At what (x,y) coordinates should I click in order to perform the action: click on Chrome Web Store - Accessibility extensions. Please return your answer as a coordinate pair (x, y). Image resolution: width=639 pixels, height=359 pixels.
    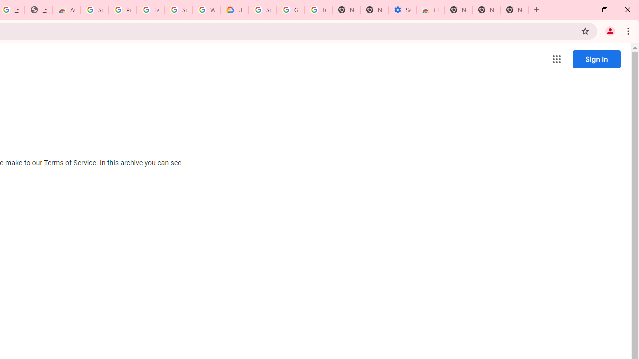
    Looking at the image, I should click on (430, 10).